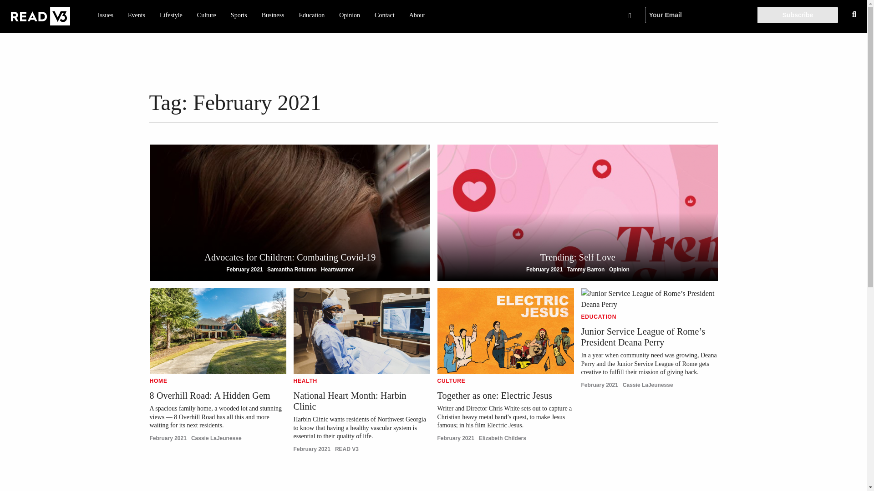  Describe the element at coordinates (311, 15) in the screenshot. I see `Education` at that location.